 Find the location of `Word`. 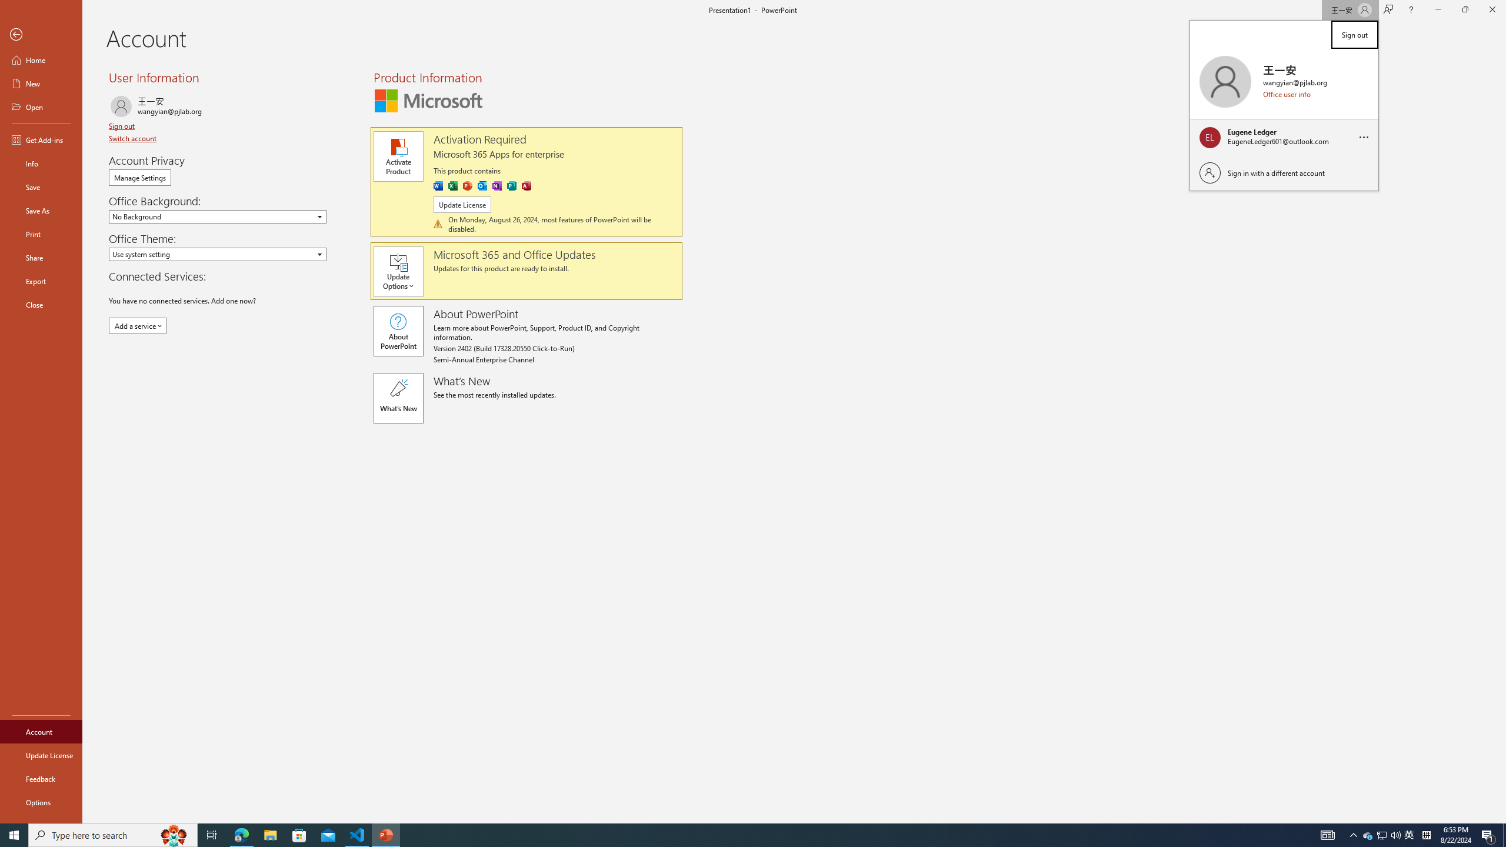

Word is located at coordinates (438, 186).